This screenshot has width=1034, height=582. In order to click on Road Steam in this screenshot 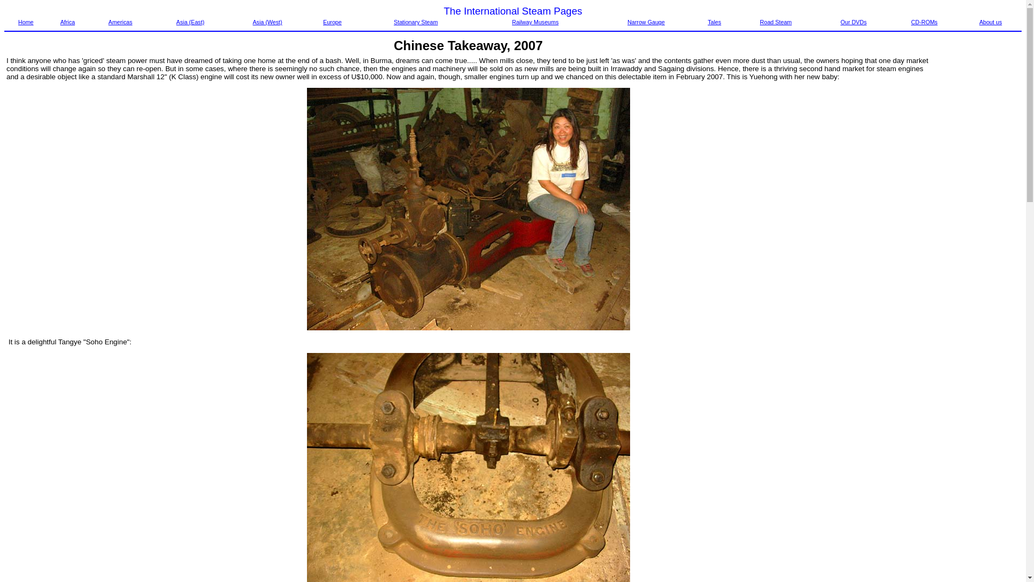, I will do `click(775, 22)`.